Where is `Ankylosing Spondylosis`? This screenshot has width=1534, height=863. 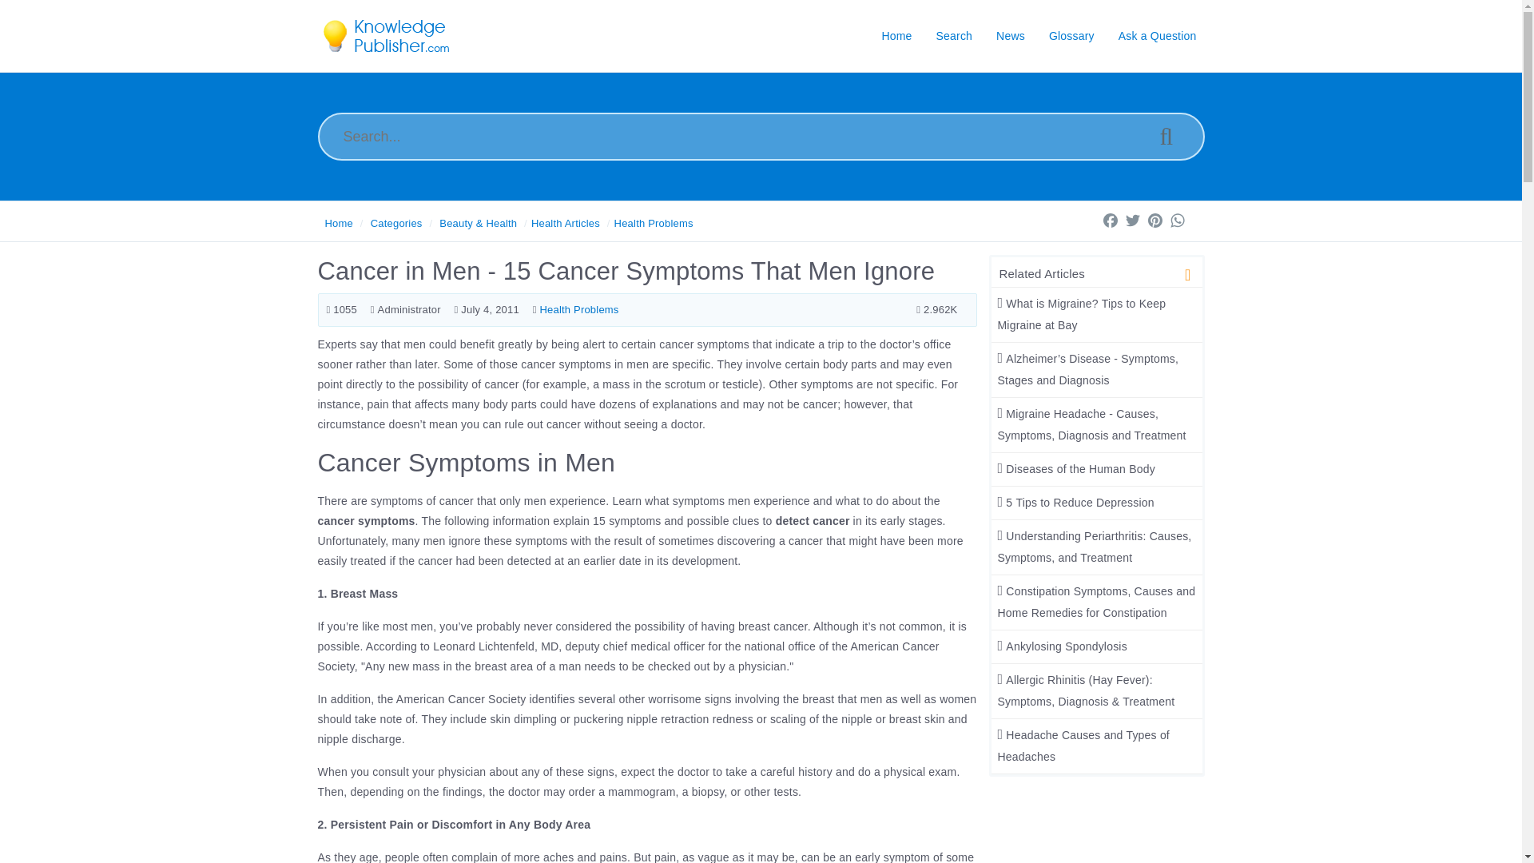 Ankylosing Spondylosis is located at coordinates (1061, 646).